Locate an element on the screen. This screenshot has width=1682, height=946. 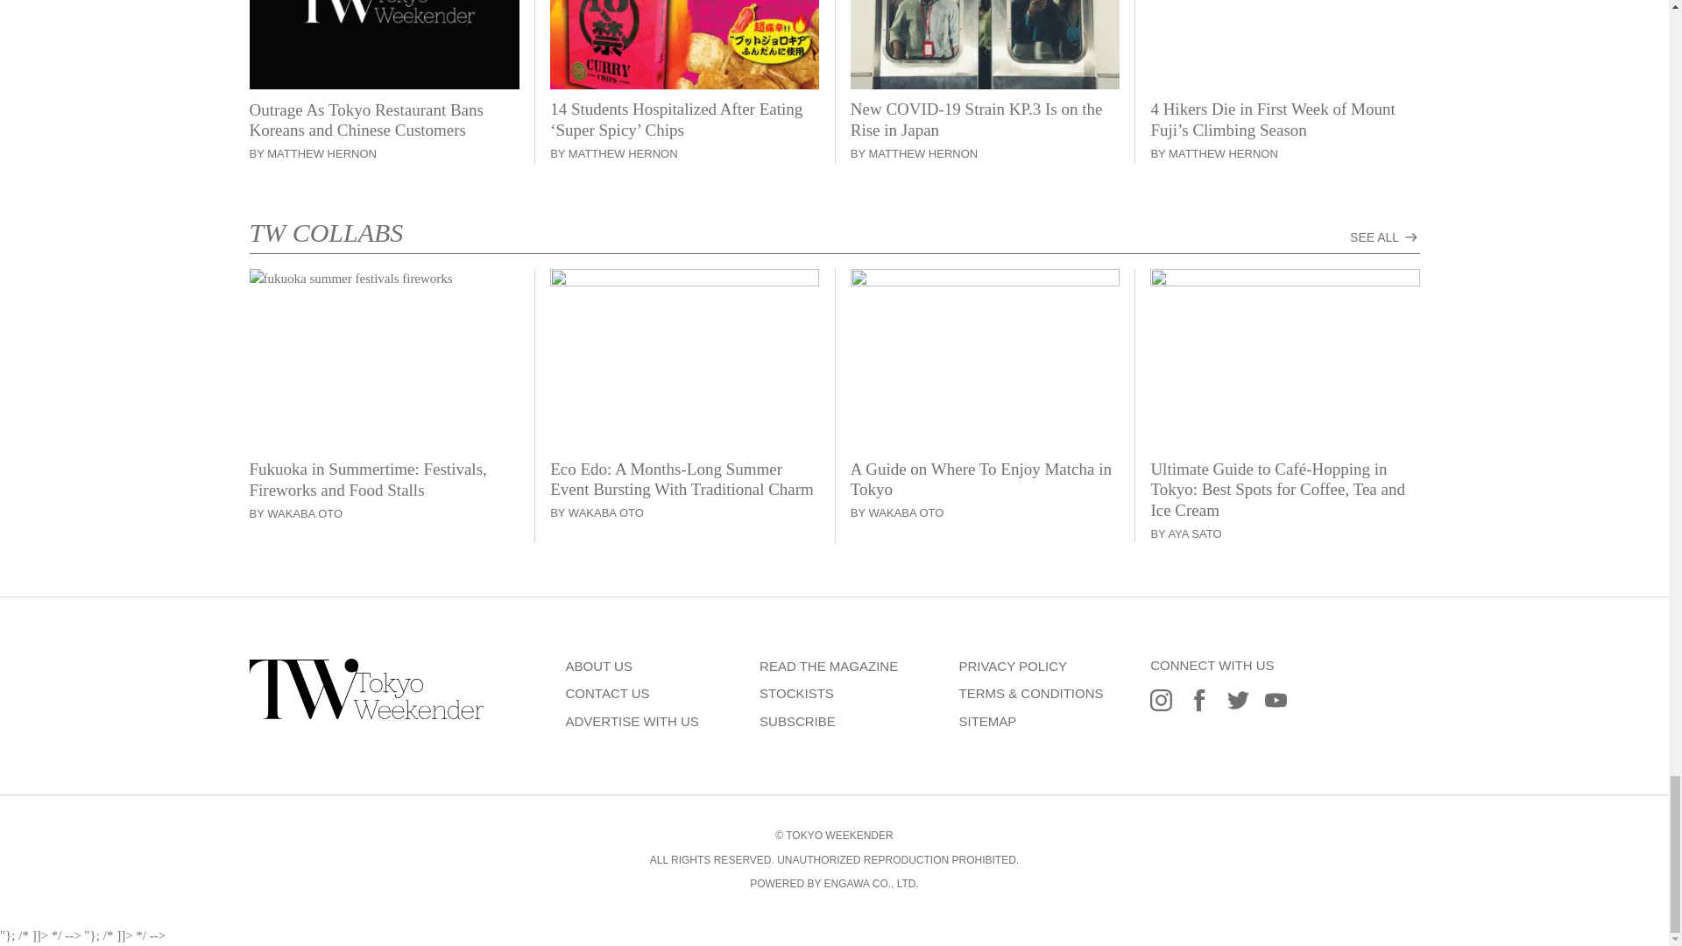
Tokyo Weekender is located at coordinates (366, 715).